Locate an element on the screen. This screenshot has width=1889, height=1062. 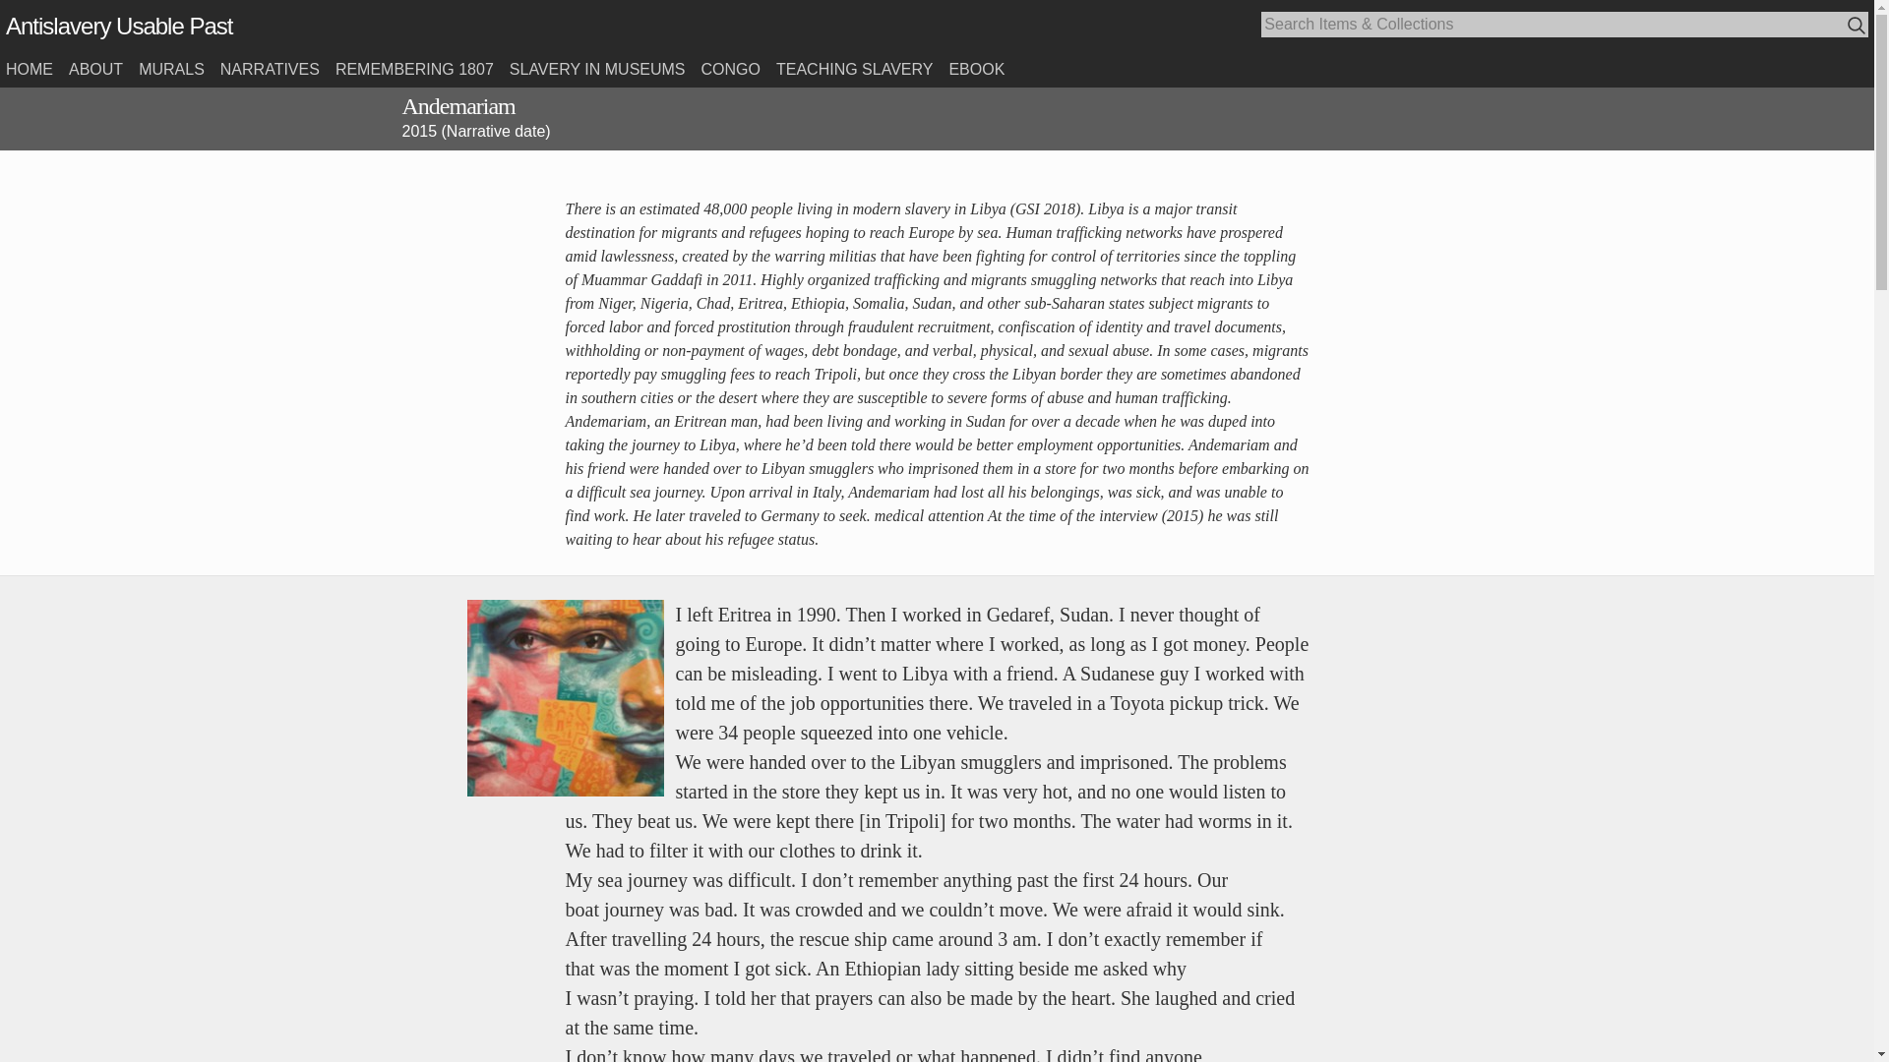
NARRATIVES is located at coordinates (270, 69).